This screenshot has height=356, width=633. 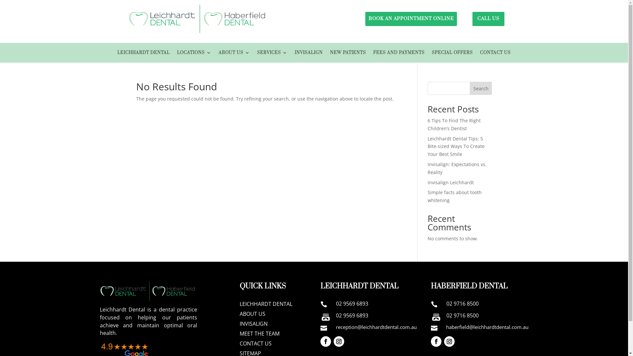 I want to click on Invisalign: Expectations vs. Reality, so click(x=457, y=168).